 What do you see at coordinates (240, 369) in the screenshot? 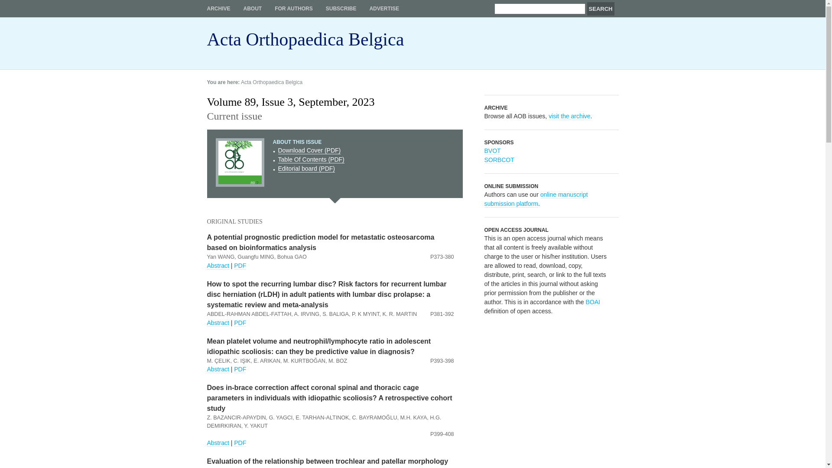
I see `PDF` at bounding box center [240, 369].